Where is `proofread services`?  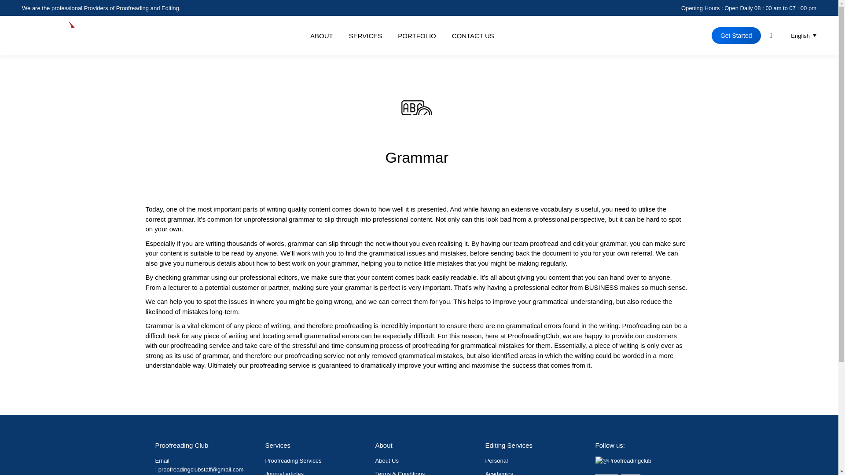 proofread services is located at coordinates (366, 36).